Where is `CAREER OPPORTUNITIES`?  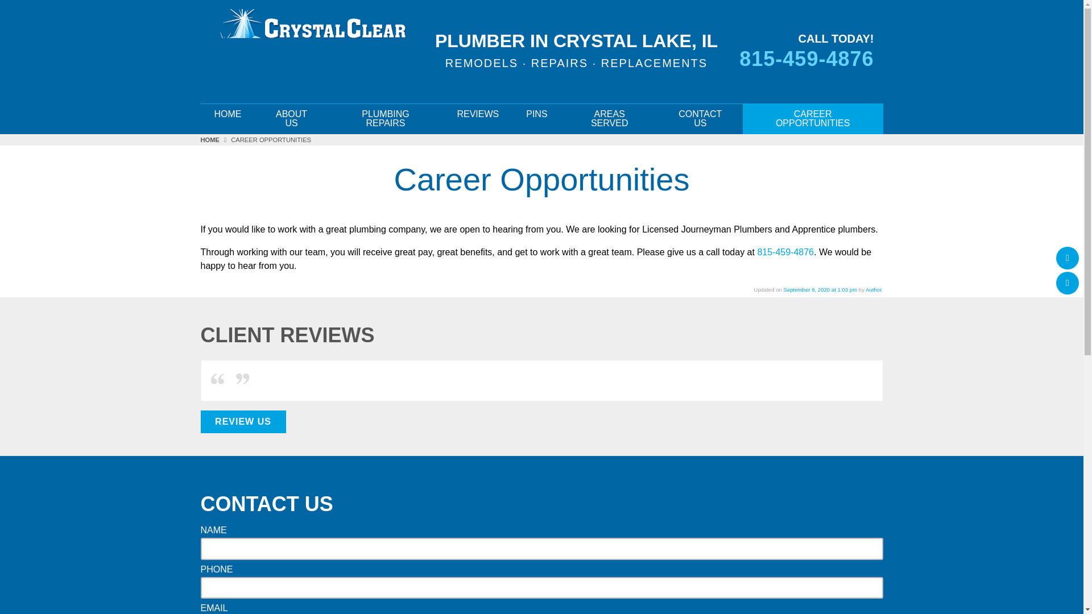 CAREER OPPORTUNITIES is located at coordinates (813, 119).